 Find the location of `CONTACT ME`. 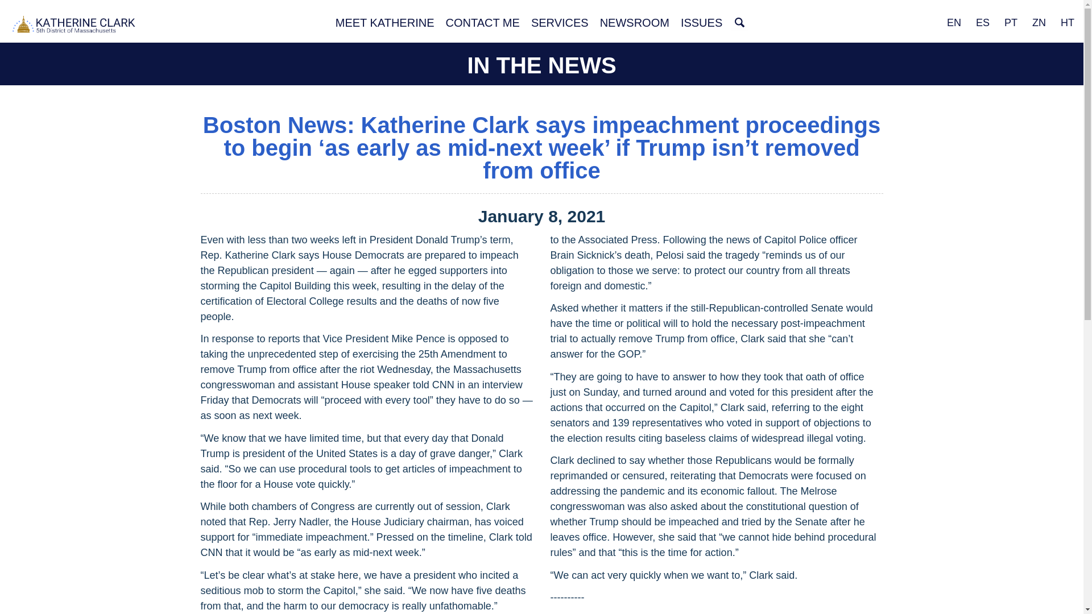

CONTACT ME is located at coordinates (482, 23).